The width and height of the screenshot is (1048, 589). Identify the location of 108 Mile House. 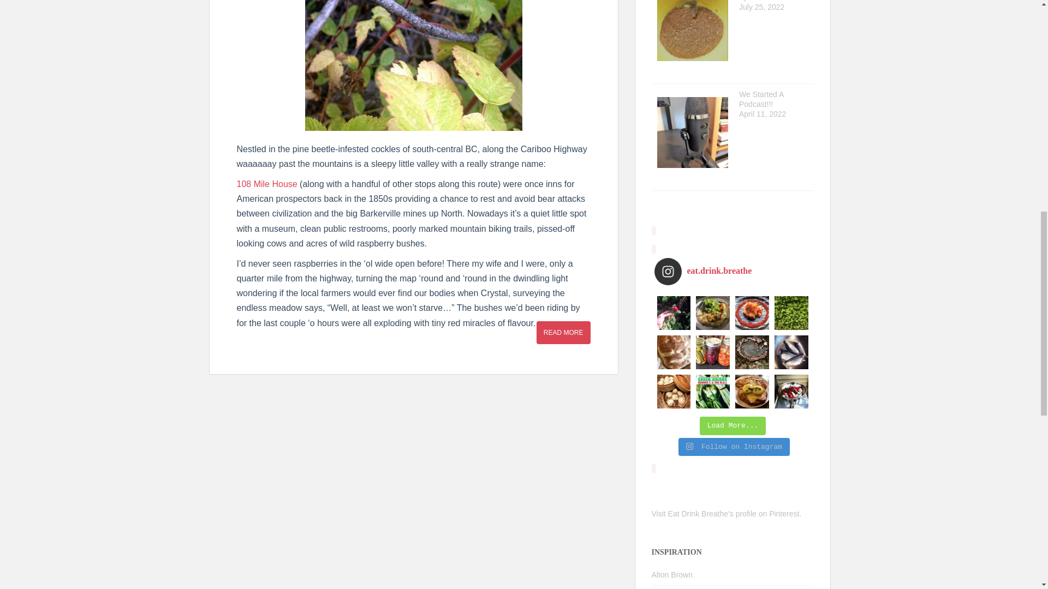
(267, 184).